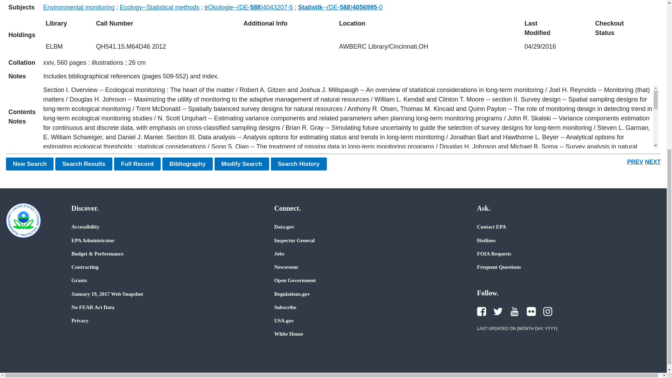 This screenshot has height=378, width=672. I want to click on Regulations.gov, so click(292, 294).